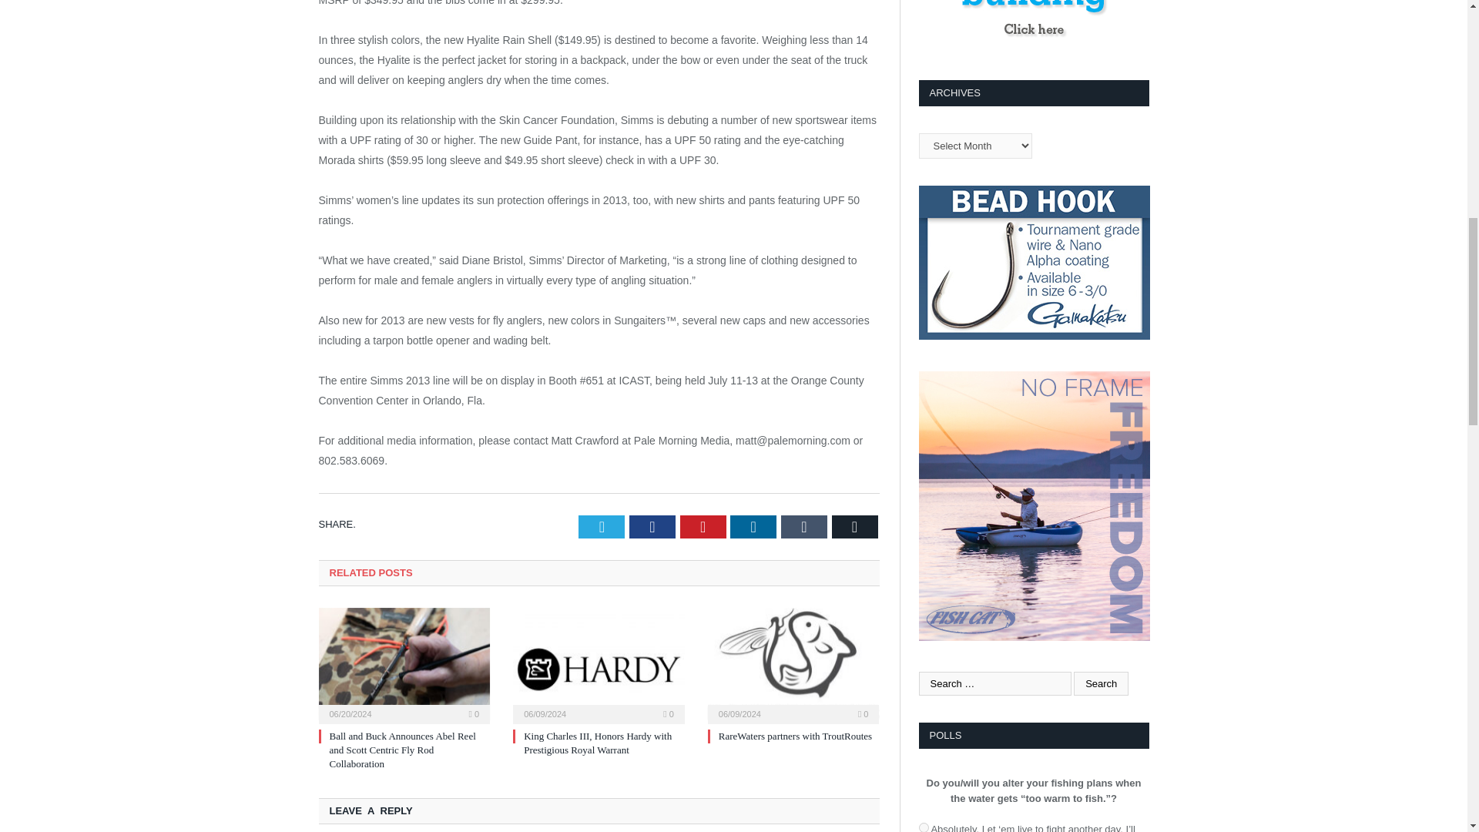 The width and height of the screenshot is (1479, 832). Describe the element at coordinates (652, 526) in the screenshot. I see `Facebook` at that location.